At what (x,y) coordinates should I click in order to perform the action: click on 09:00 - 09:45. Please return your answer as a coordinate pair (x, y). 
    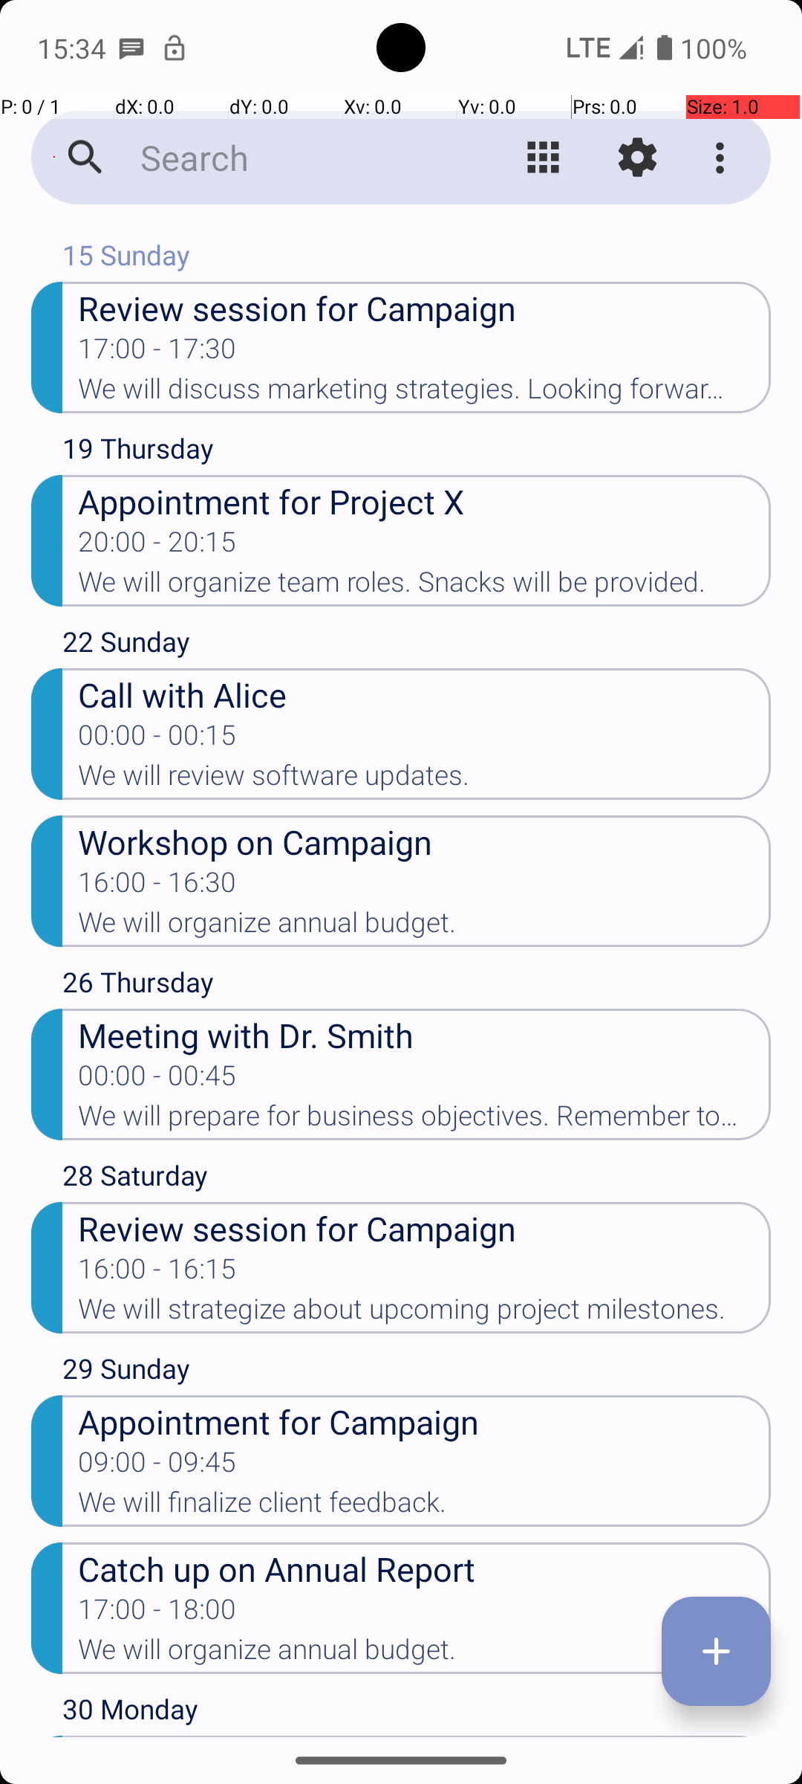
    Looking at the image, I should click on (157, 1467).